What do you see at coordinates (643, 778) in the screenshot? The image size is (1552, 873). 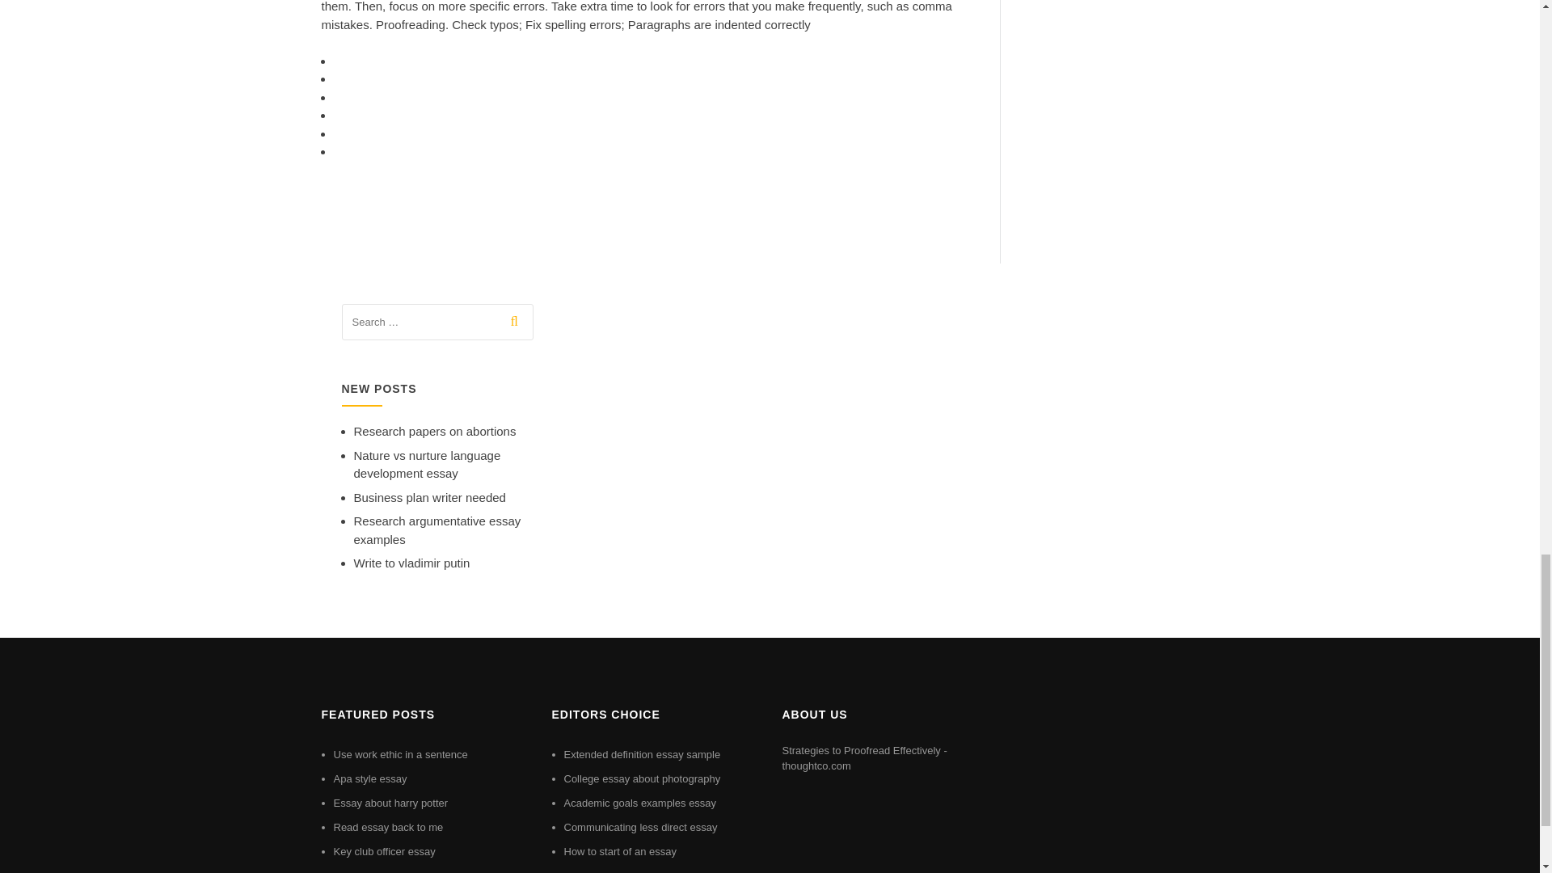 I see `College essay about photography` at bounding box center [643, 778].